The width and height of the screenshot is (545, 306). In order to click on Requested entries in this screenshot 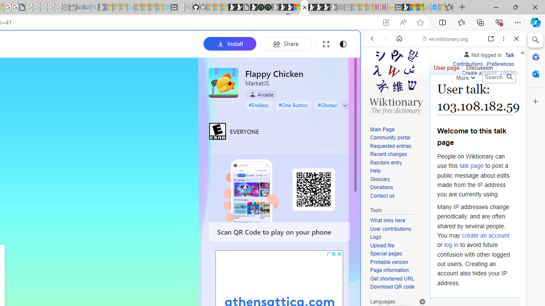, I will do `click(391, 146)`.